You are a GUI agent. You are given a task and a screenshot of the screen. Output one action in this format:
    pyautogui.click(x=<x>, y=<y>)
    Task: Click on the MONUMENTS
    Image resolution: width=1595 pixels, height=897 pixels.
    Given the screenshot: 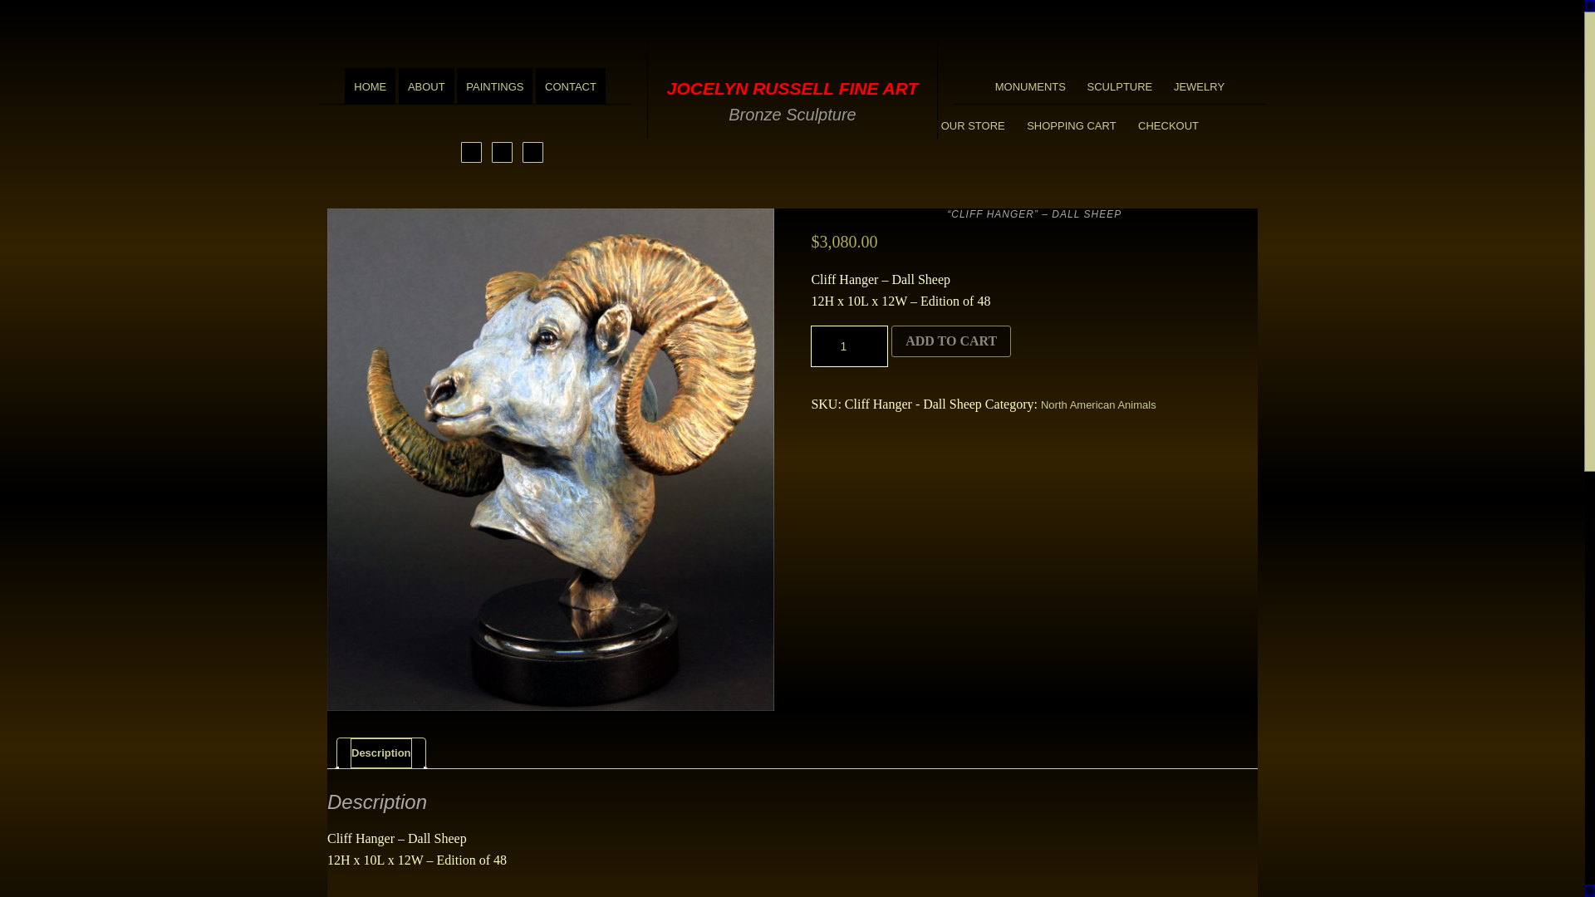 What is the action you would take?
    pyautogui.click(x=1030, y=86)
    